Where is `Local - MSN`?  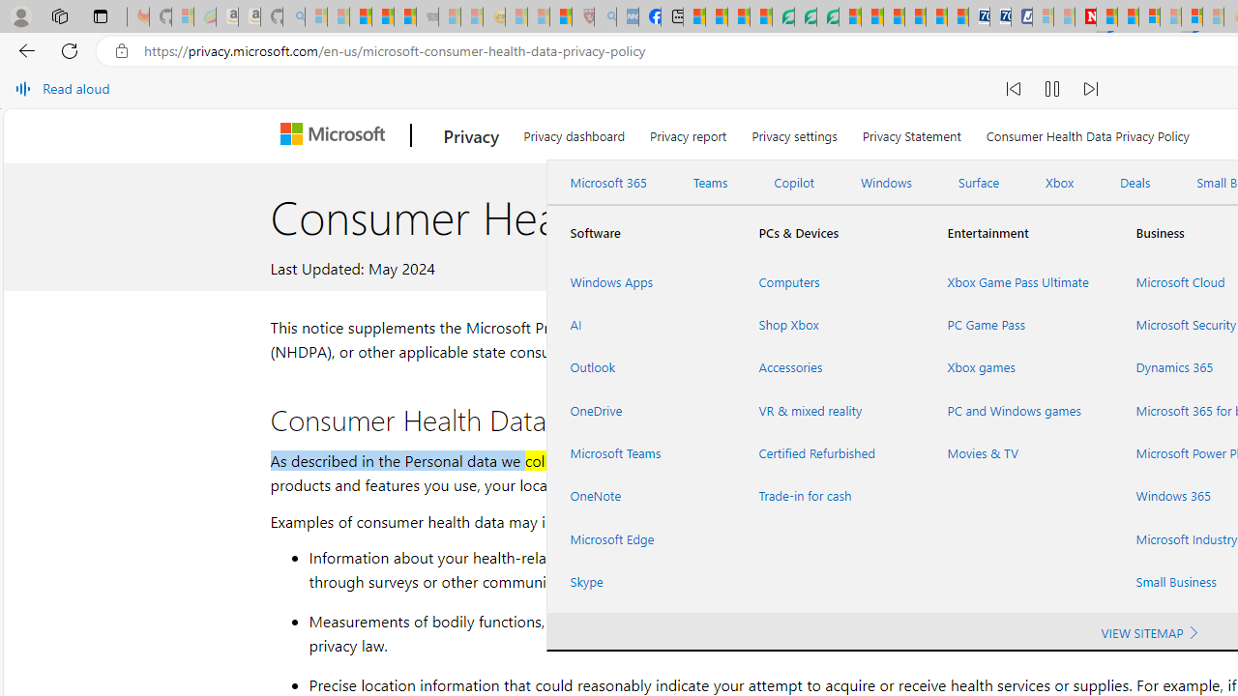 Local - MSN is located at coordinates (561, 17).